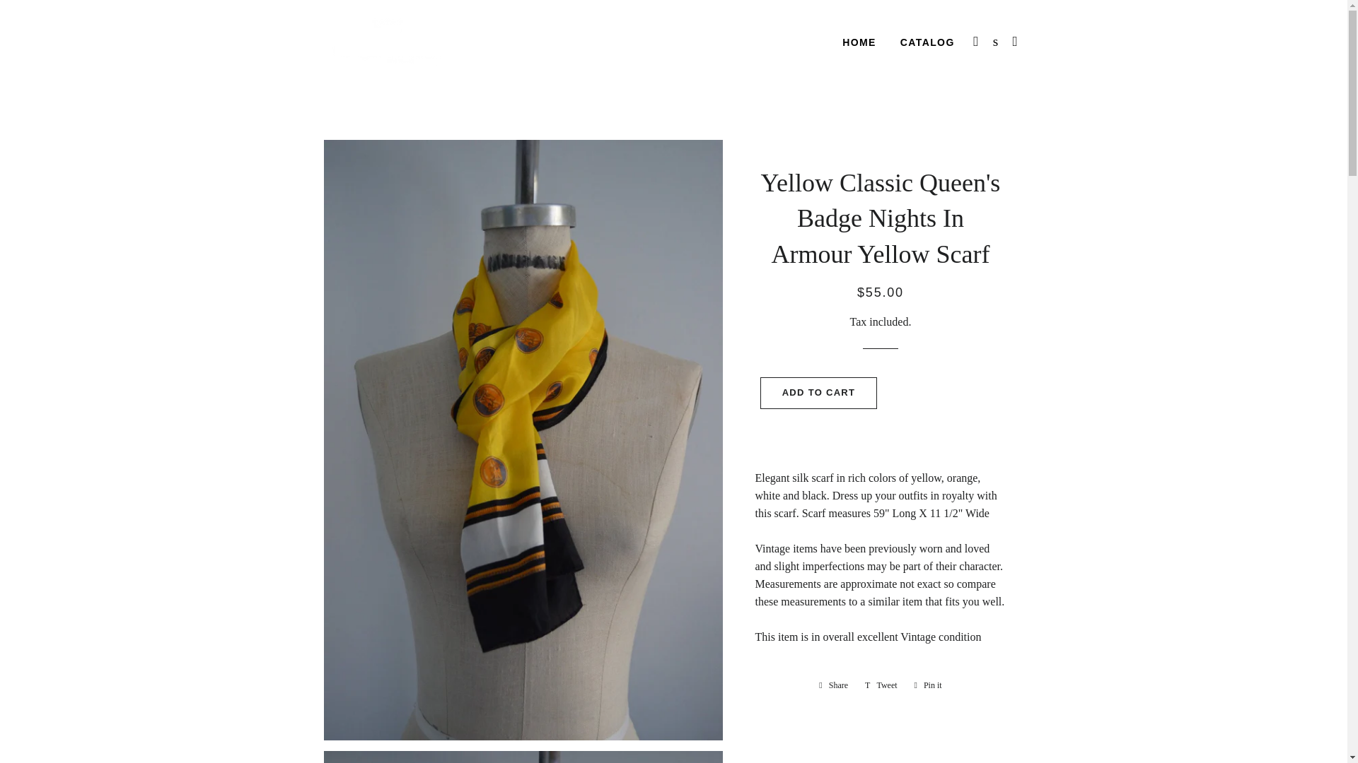  What do you see at coordinates (833, 685) in the screenshot?
I see `HOME` at bounding box center [833, 685].